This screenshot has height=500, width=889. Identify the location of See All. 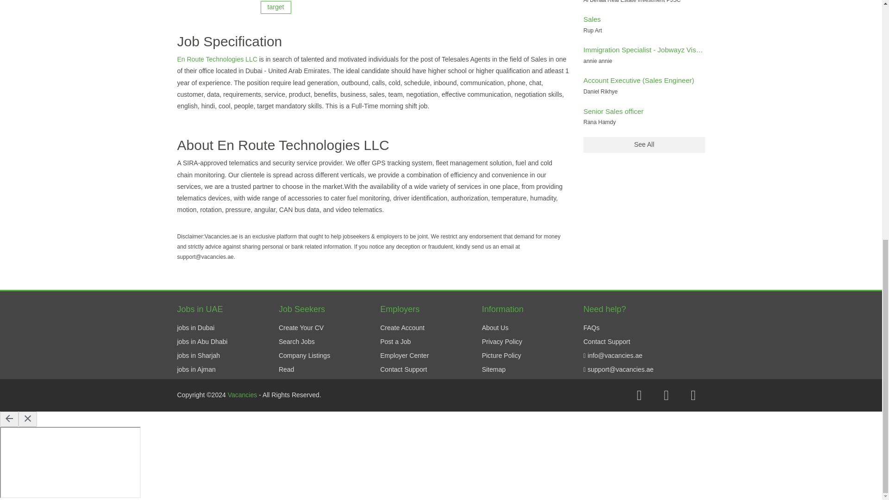
(644, 144).